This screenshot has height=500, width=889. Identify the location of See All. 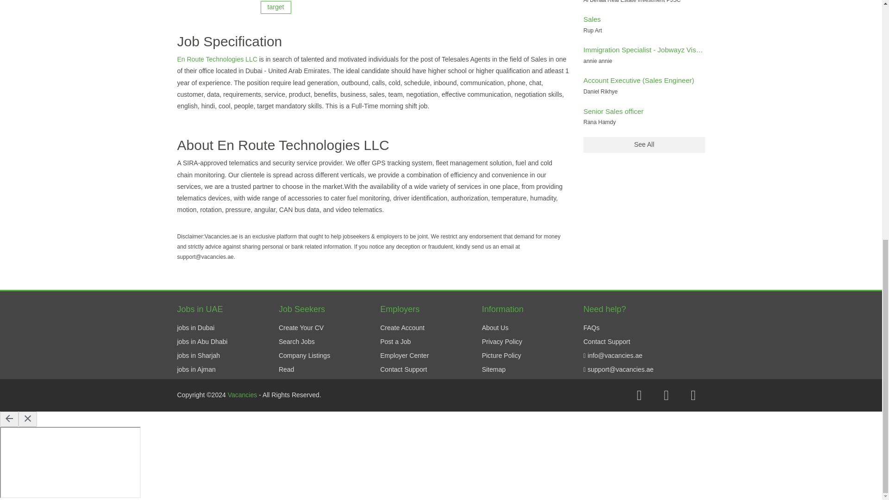
(644, 144).